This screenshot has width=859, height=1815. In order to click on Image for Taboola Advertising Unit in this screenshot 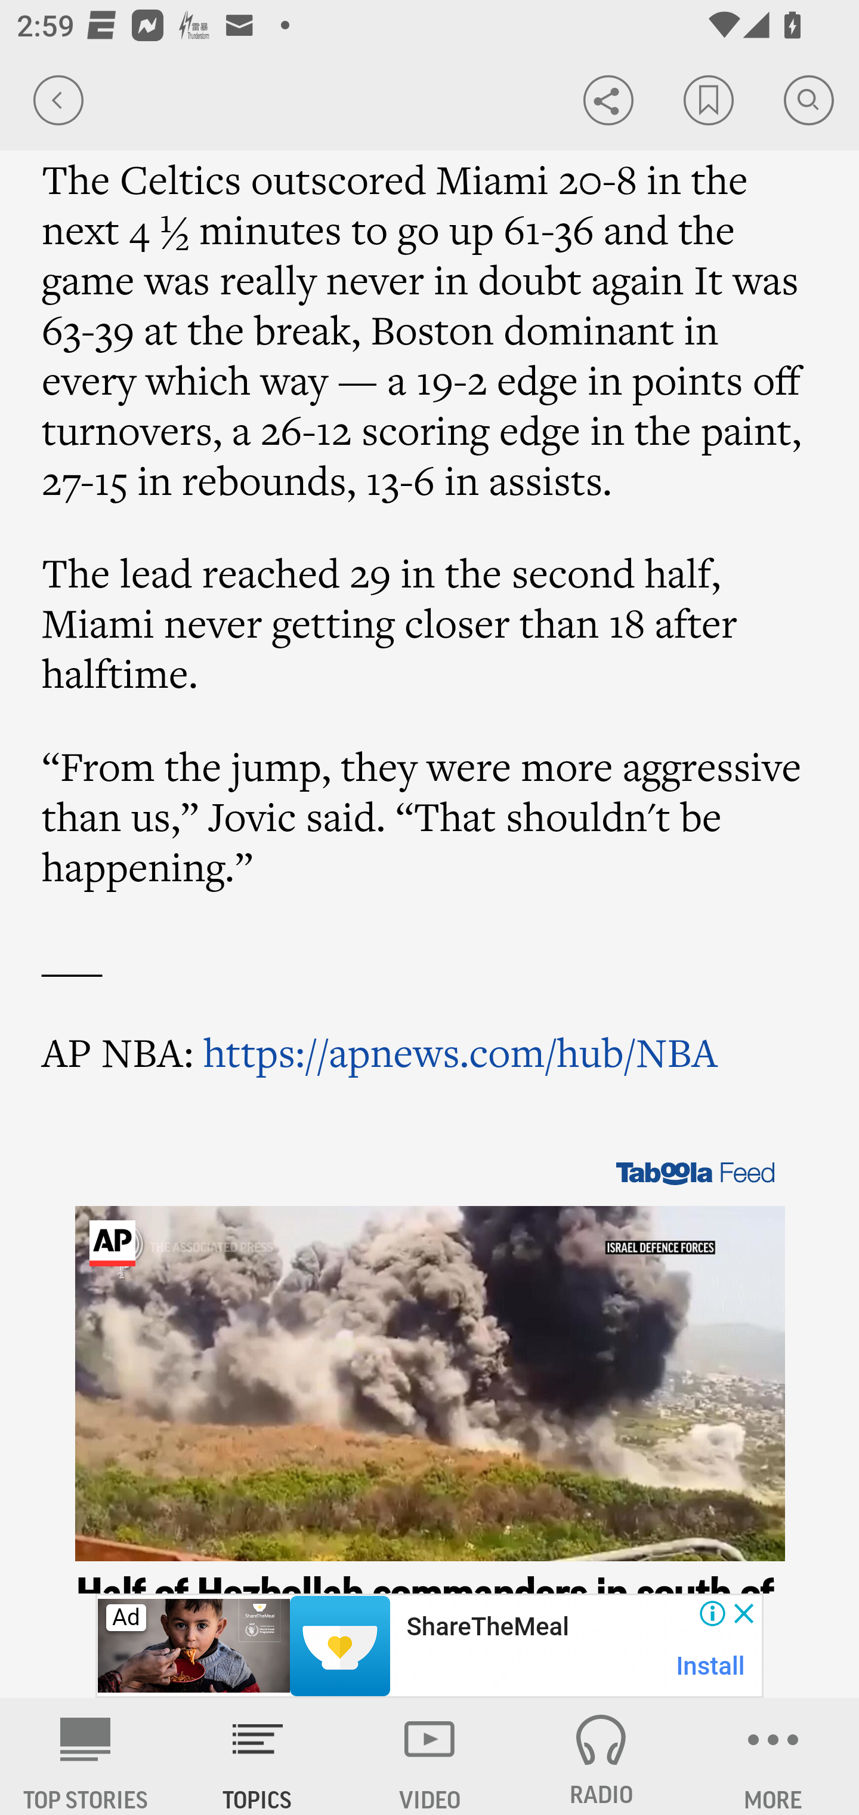, I will do `click(431, 1384)`.